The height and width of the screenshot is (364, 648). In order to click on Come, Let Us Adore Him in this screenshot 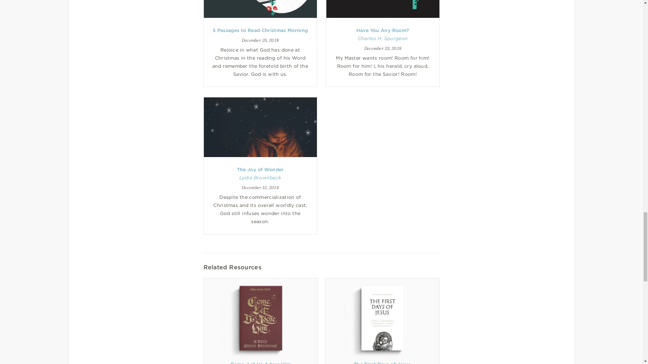, I will do `click(261, 363)`.